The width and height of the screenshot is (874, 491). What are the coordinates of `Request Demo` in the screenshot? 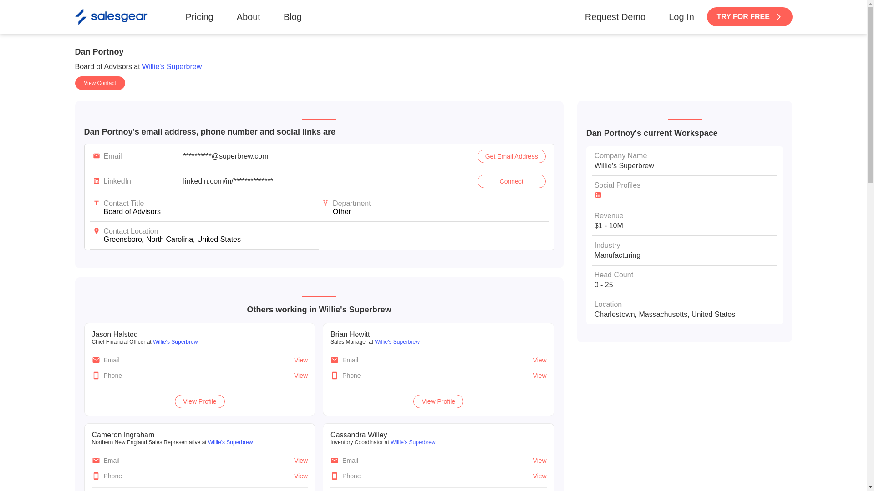 It's located at (615, 16).